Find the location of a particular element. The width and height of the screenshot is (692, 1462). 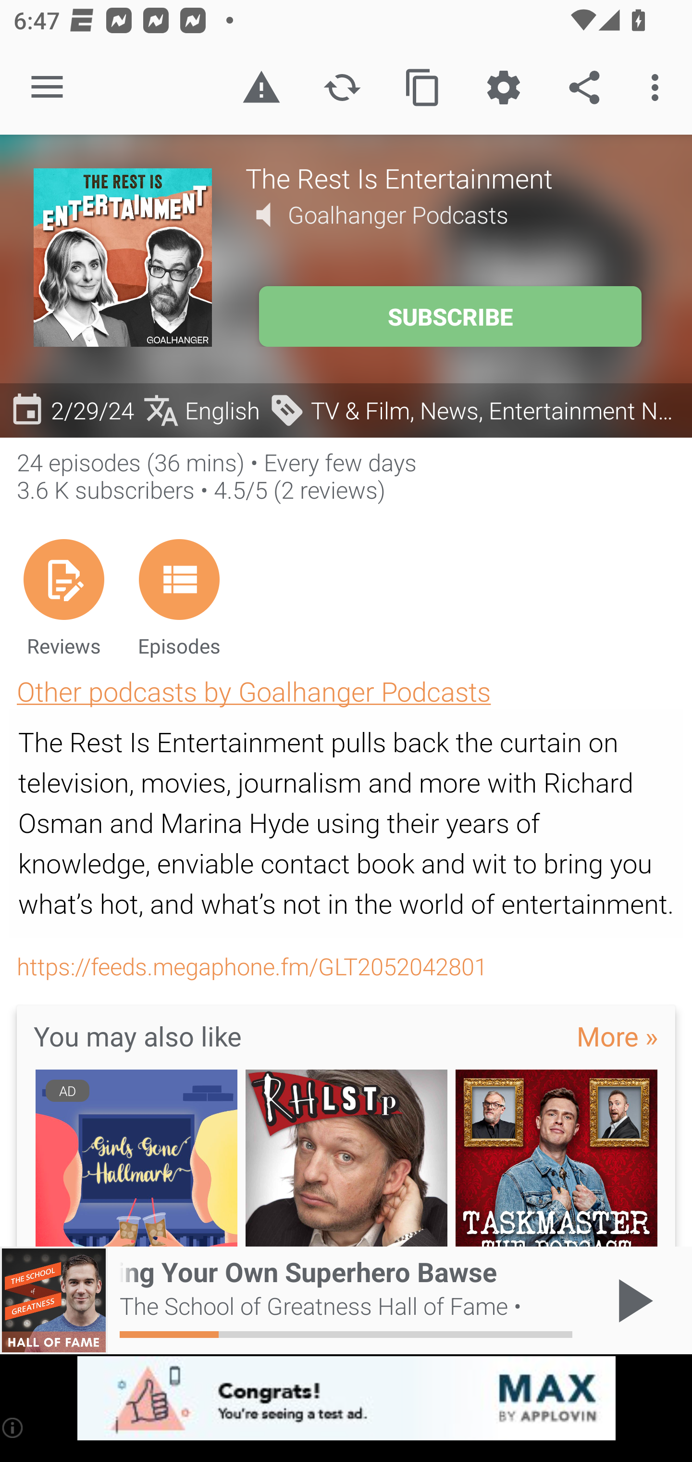

More » is located at coordinates (617, 1035).